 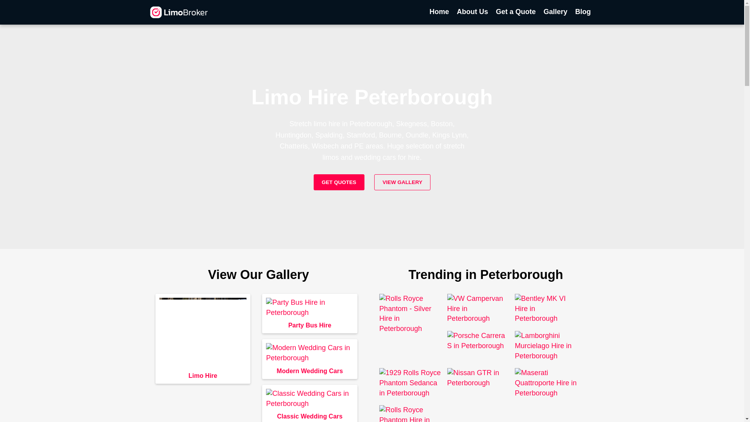 What do you see at coordinates (516, 12) in the screenshot?
I see `Get a Quote` at bounding box center [516, 12].